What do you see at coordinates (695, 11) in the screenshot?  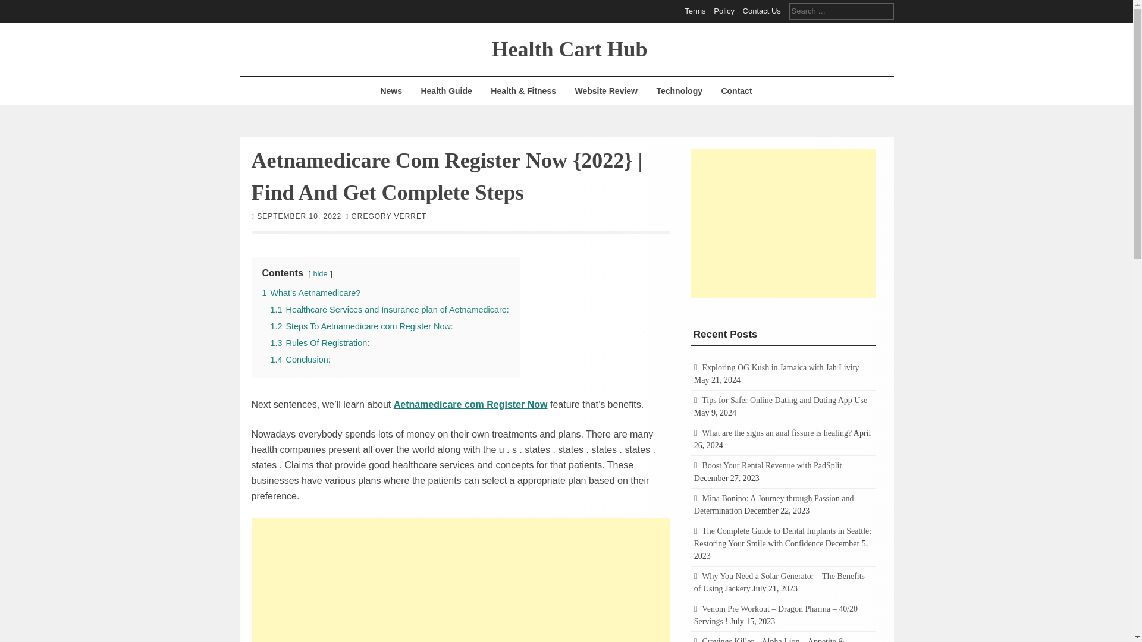 I see `Terms` at bounding box center [695, 11].